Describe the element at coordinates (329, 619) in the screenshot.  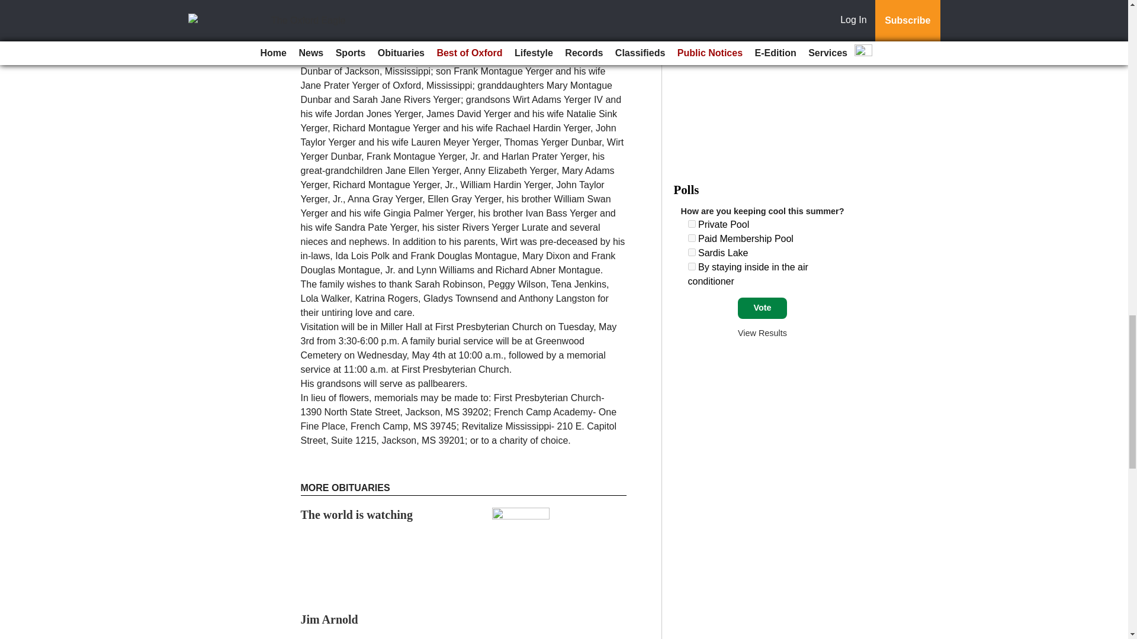
I see `Jim Arnold` at that location.